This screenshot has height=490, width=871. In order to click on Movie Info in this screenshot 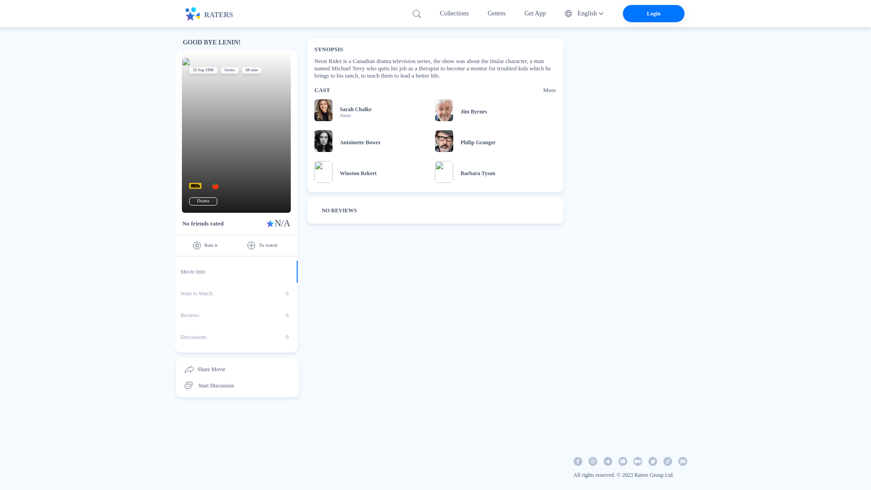, I will do `click(236, 337)`.